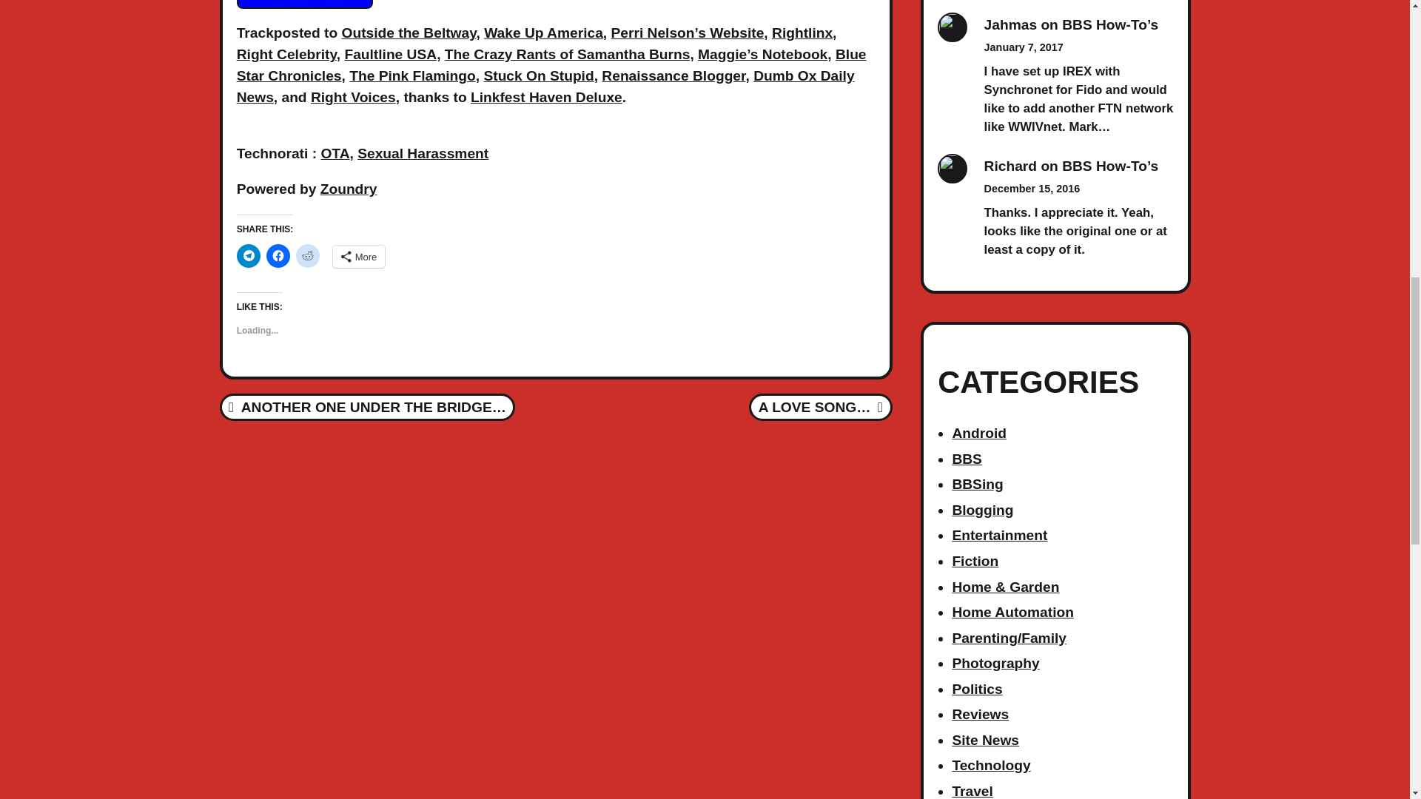 Image resolution: width=1421 pixels, height=799 pixels. What do you see at coordinates (278, 256) in the screenshot?
I see `Click to share on Facebook` at bounding box center [278, 256].